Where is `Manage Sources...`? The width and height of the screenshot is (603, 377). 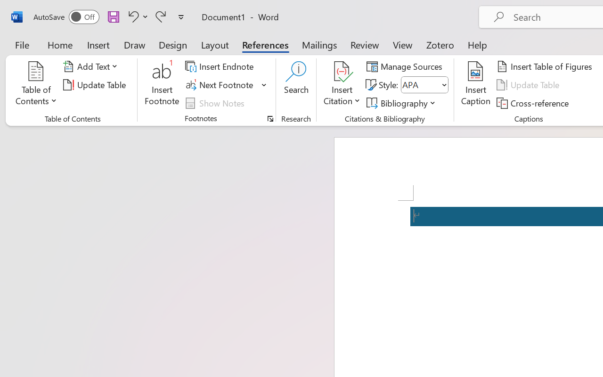
Manage Sources... is located at coordinates (406, 66).